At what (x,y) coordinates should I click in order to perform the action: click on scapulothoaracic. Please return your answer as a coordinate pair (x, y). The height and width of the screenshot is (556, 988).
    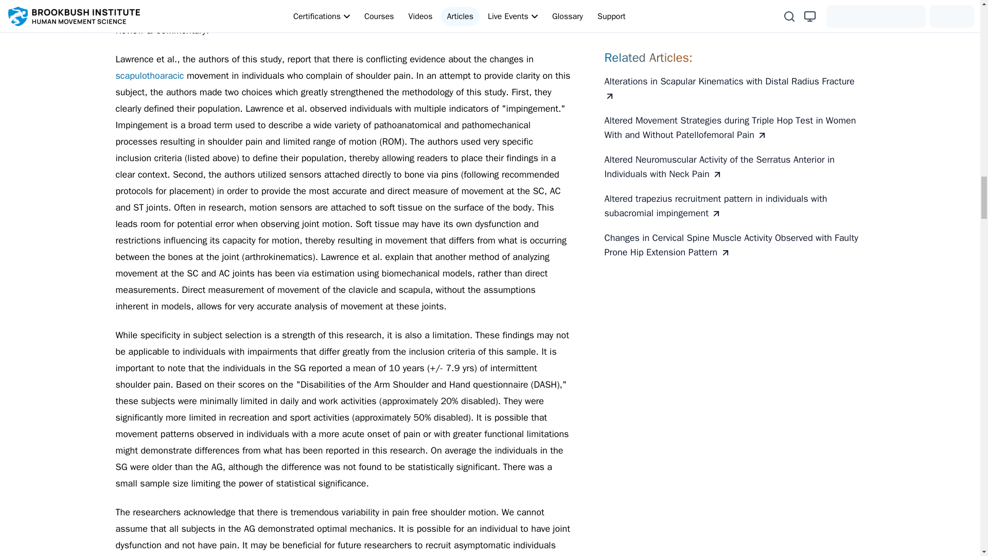
    Looking at the image, I should click on (151, 75).